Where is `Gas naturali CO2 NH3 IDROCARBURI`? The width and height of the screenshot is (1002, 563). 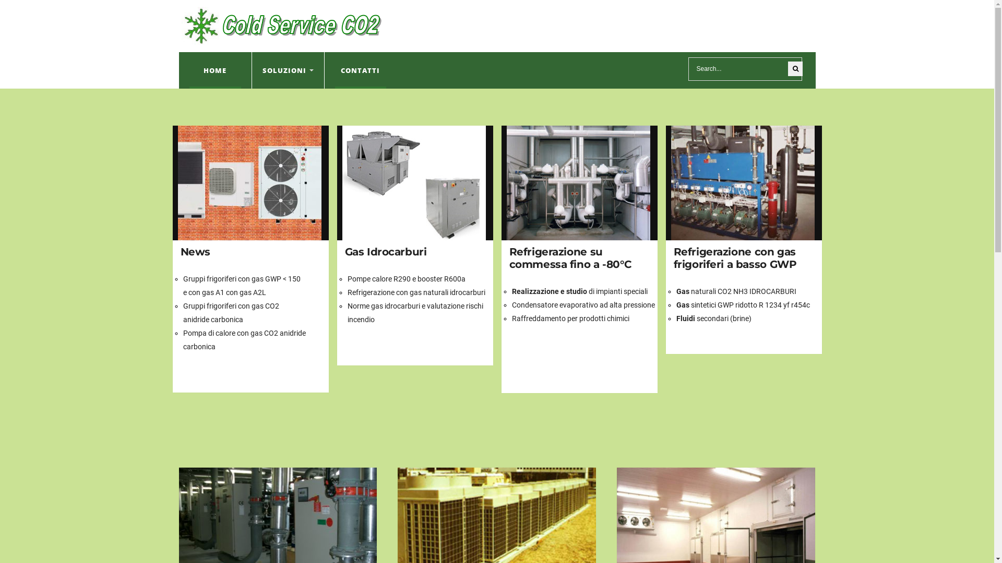 Gas naturali CO2 NH3 IDROCARBURI is located at coordinates (736, 291).